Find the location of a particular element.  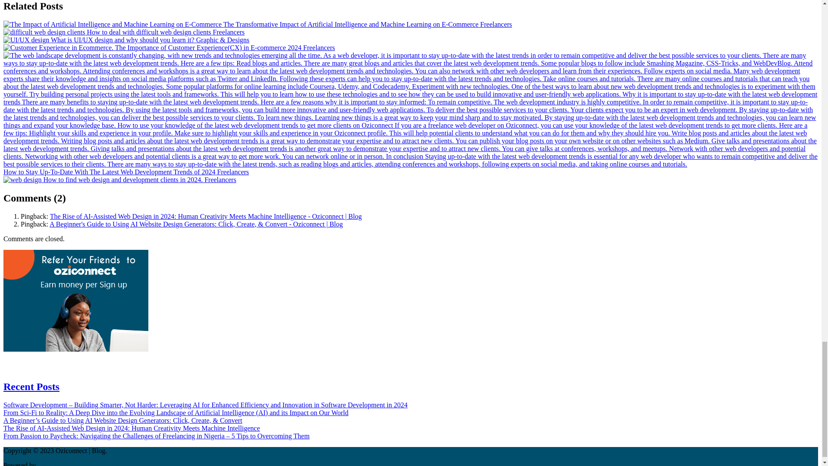

Oziconnect Referral Program is located at coordinates (75, 310).